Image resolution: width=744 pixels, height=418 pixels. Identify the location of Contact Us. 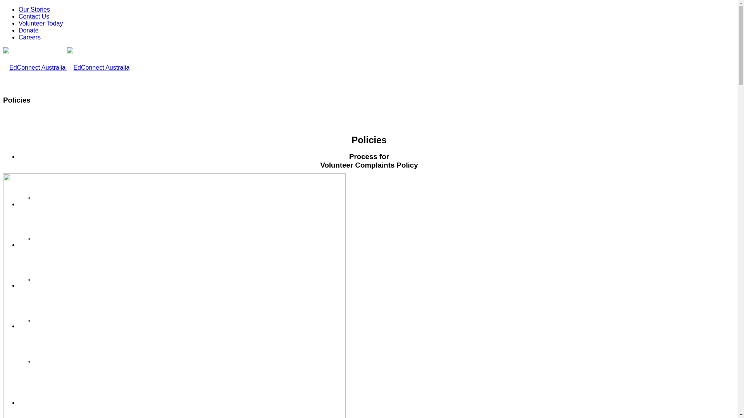
(34, 16).